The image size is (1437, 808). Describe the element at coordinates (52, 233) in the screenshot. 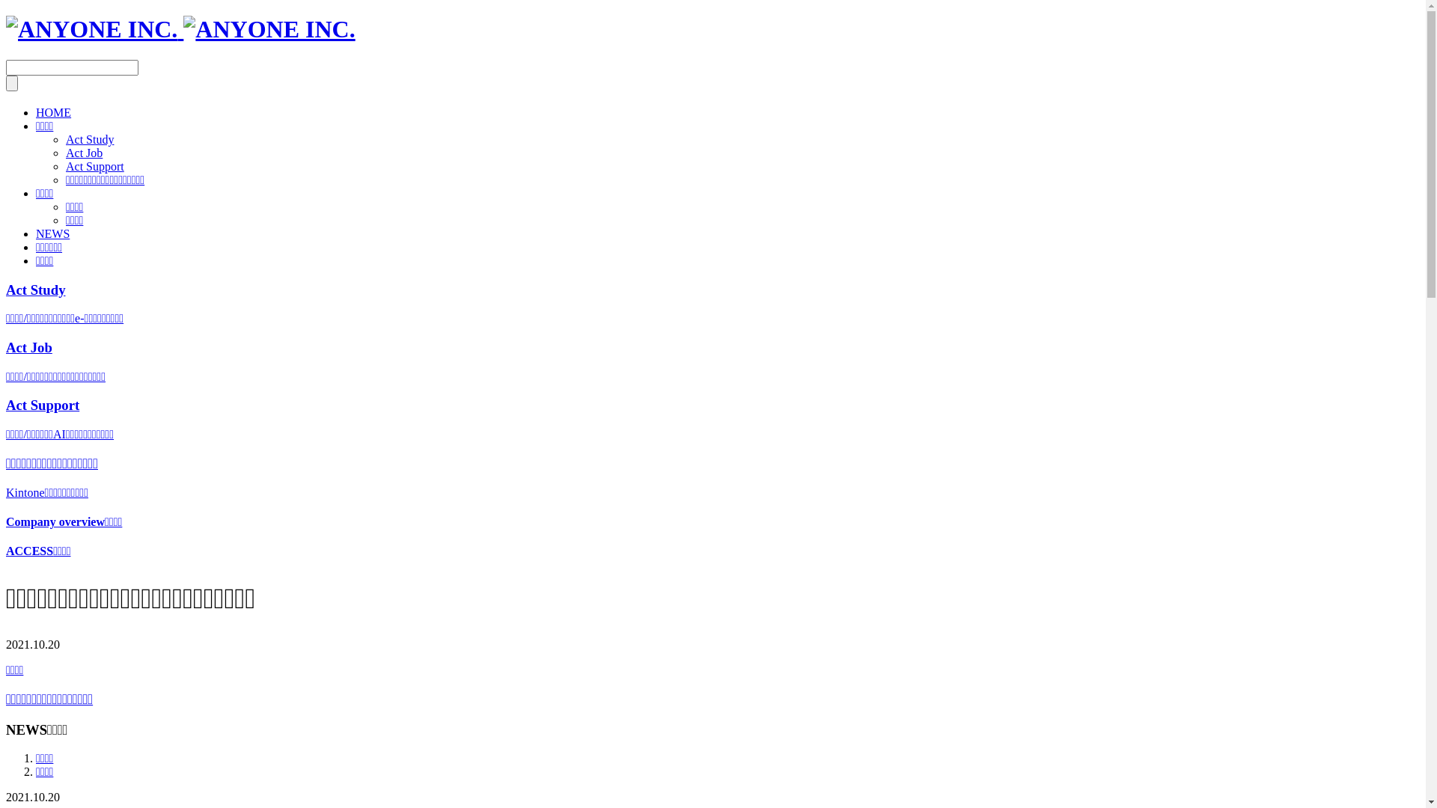

I see `NEWS` at that location.